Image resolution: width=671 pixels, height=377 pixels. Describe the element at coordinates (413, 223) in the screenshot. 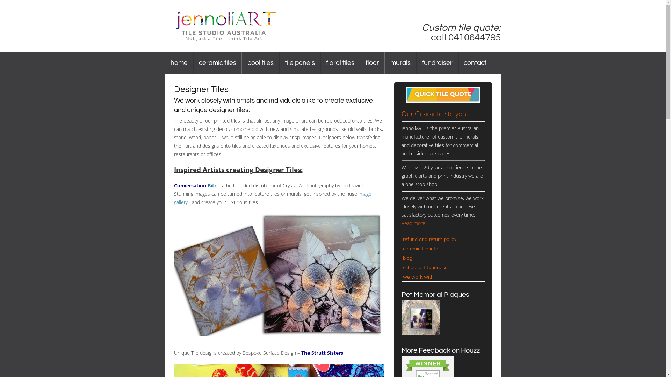

I see `Read more` at that location.